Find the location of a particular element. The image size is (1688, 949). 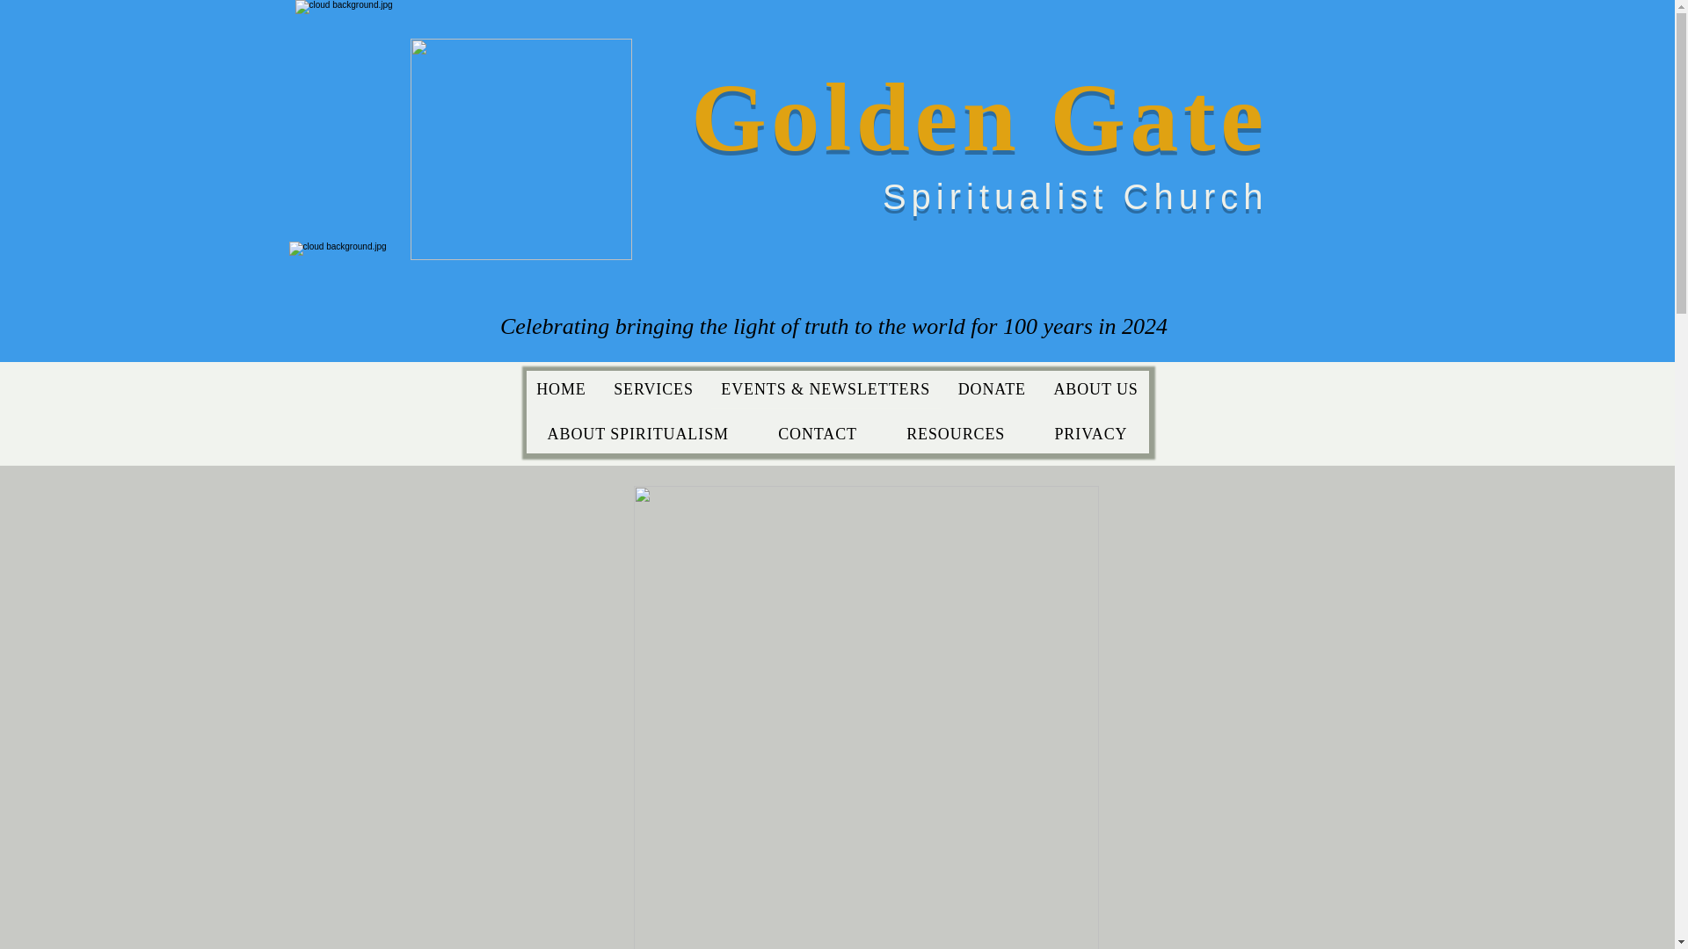

Welcome.jpg is located at coordinates (520, 149).